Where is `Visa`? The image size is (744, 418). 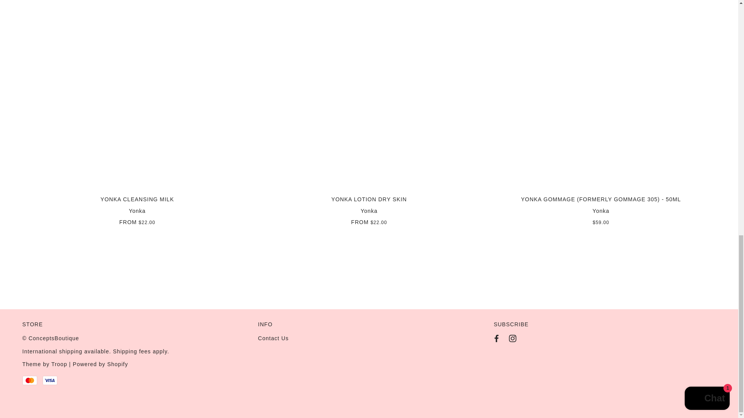
Visa is located at coordinates (50, 380).